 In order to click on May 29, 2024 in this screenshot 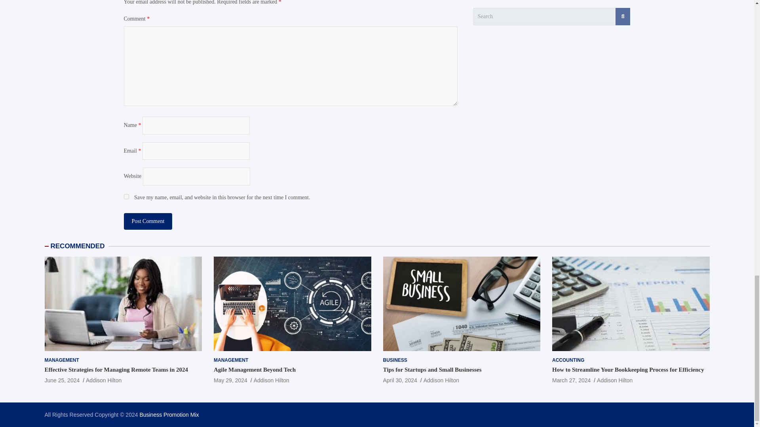, I will do `click(230, 380)`.